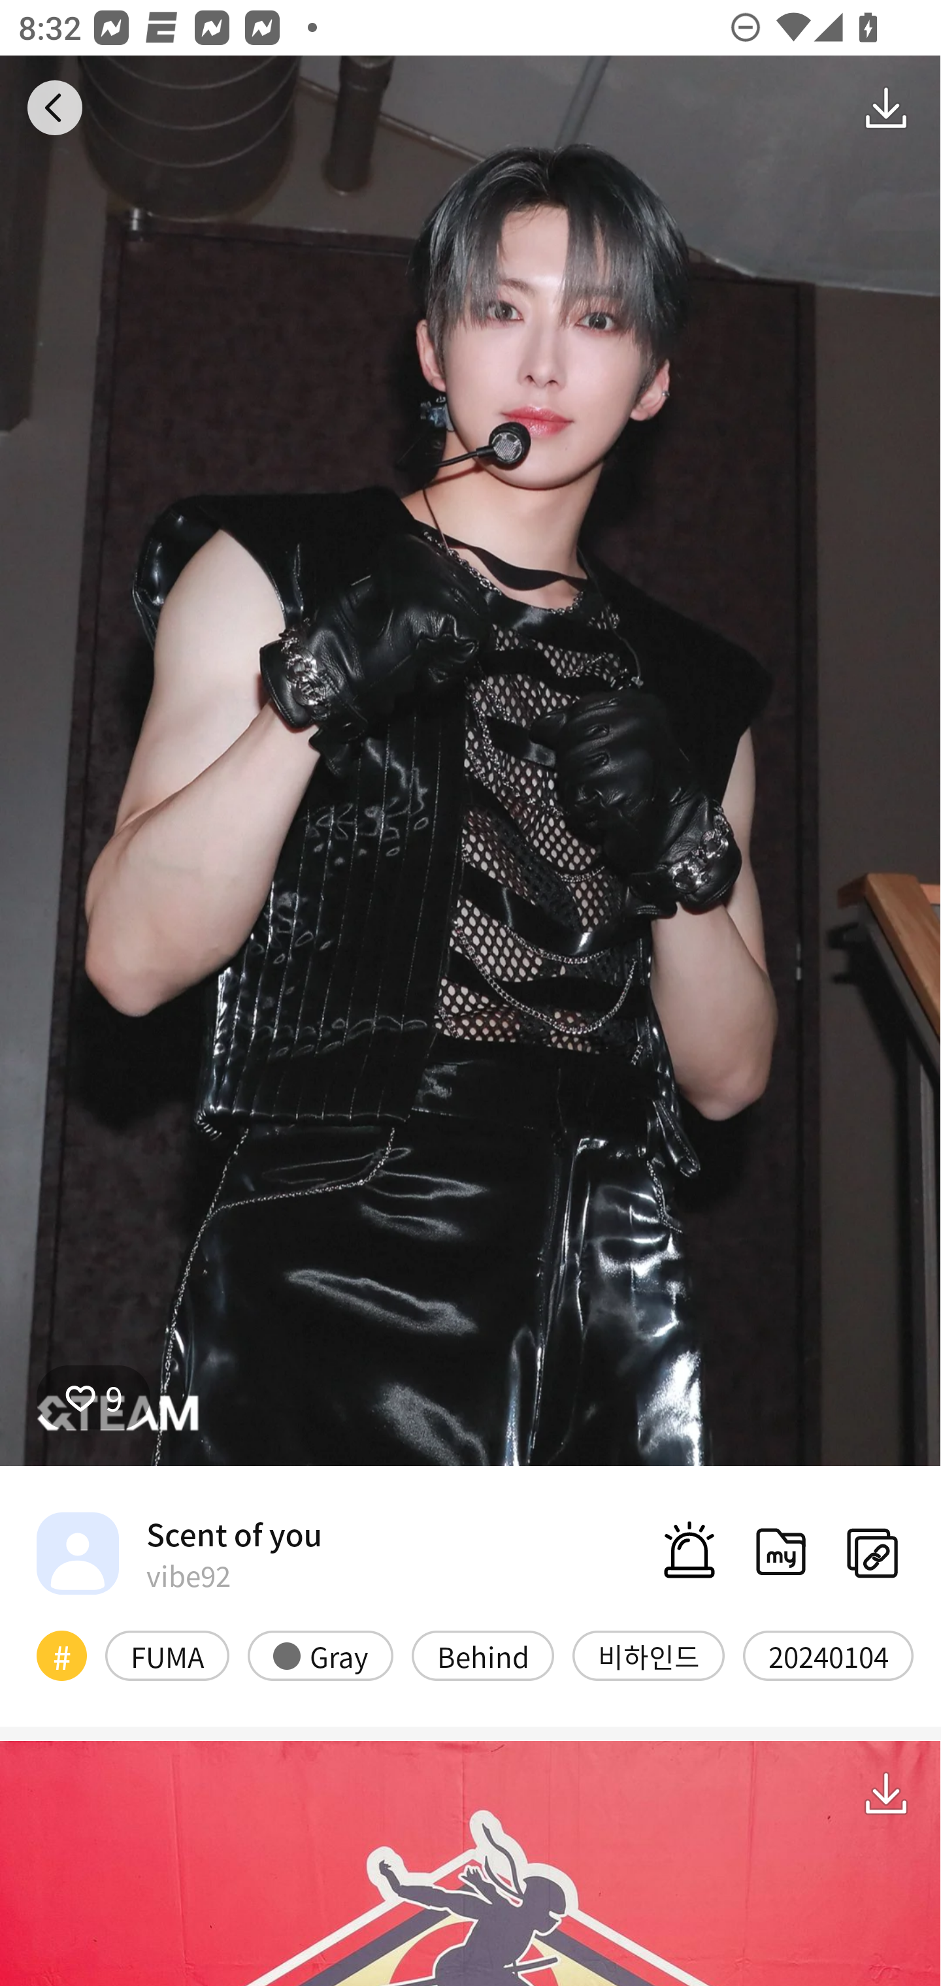 Image resolution: width=941 pixels, height=1986 pixels. Describe the element at coordinates (179, 1553) in the screenshot. I see `Scent of you vibe92` at that location.